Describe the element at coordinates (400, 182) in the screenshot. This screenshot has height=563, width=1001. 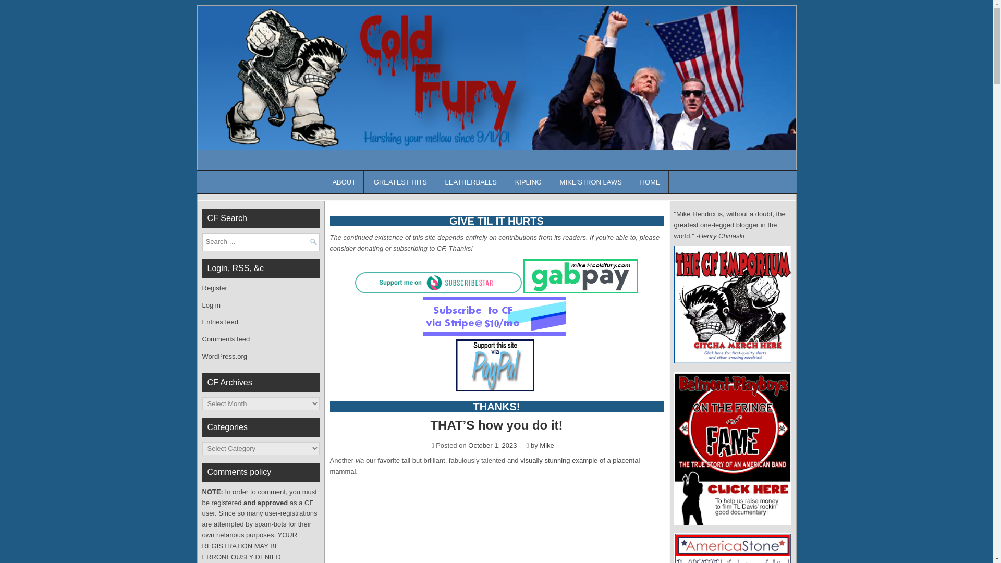
I see `GREATEST HITS` at that location.